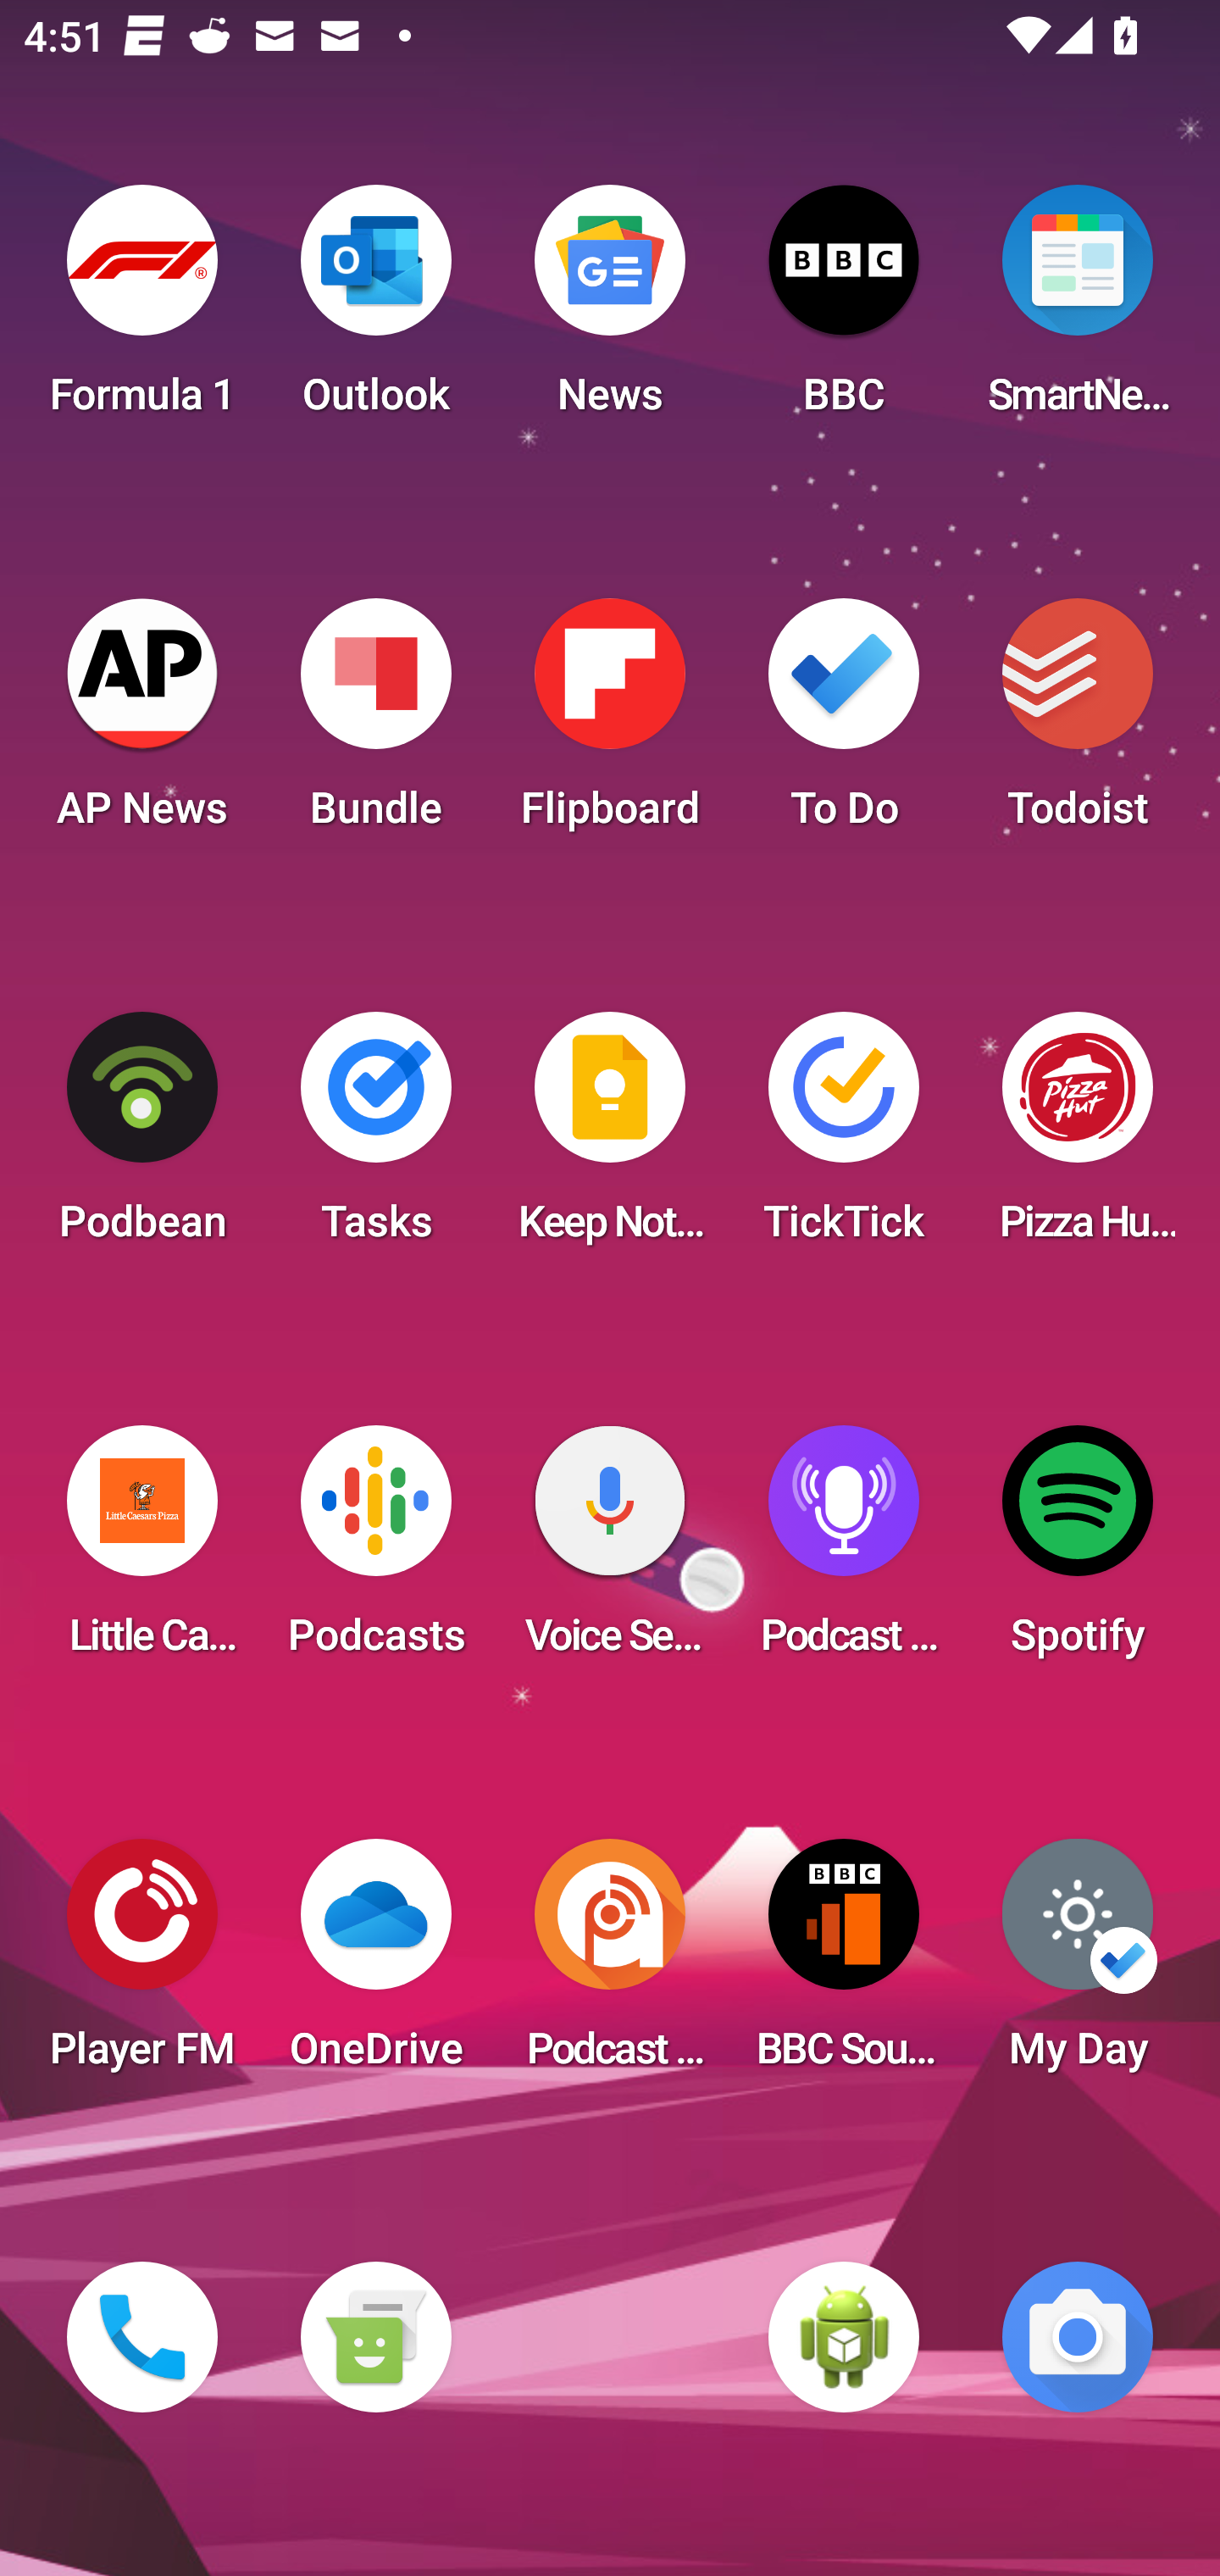  Describe the element at coordinates (142, 1964) in the screenshot. I see `Player FM` at that location.